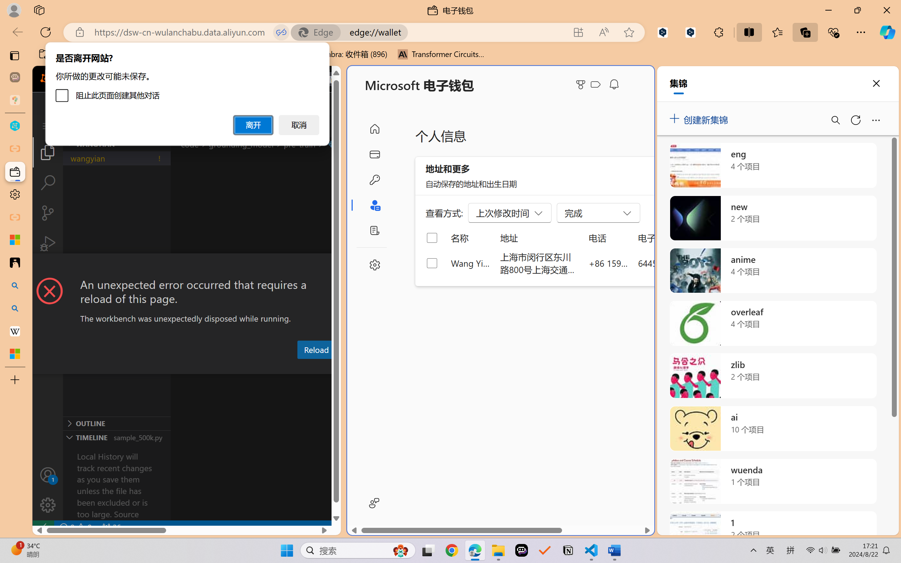 The height and width of the screenshot is (563, 901). I want to click on Problems (Ctrl+Shift+M), so click(201, 367).